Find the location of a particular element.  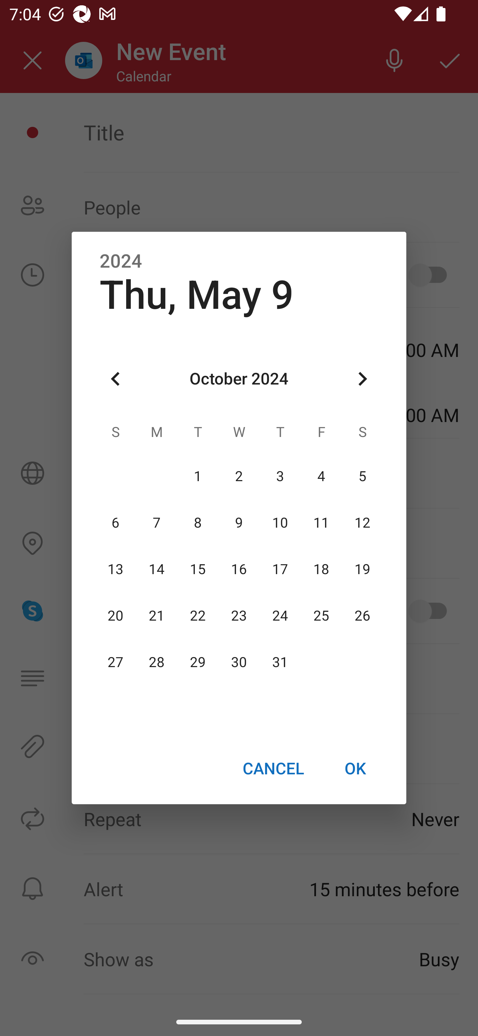

Previous month is located at coordinates (116, 379).